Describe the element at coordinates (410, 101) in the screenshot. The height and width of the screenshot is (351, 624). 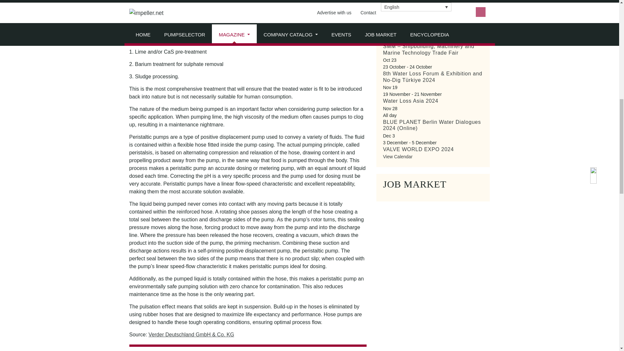
I see `Water Loss Asia 2024` at that location.